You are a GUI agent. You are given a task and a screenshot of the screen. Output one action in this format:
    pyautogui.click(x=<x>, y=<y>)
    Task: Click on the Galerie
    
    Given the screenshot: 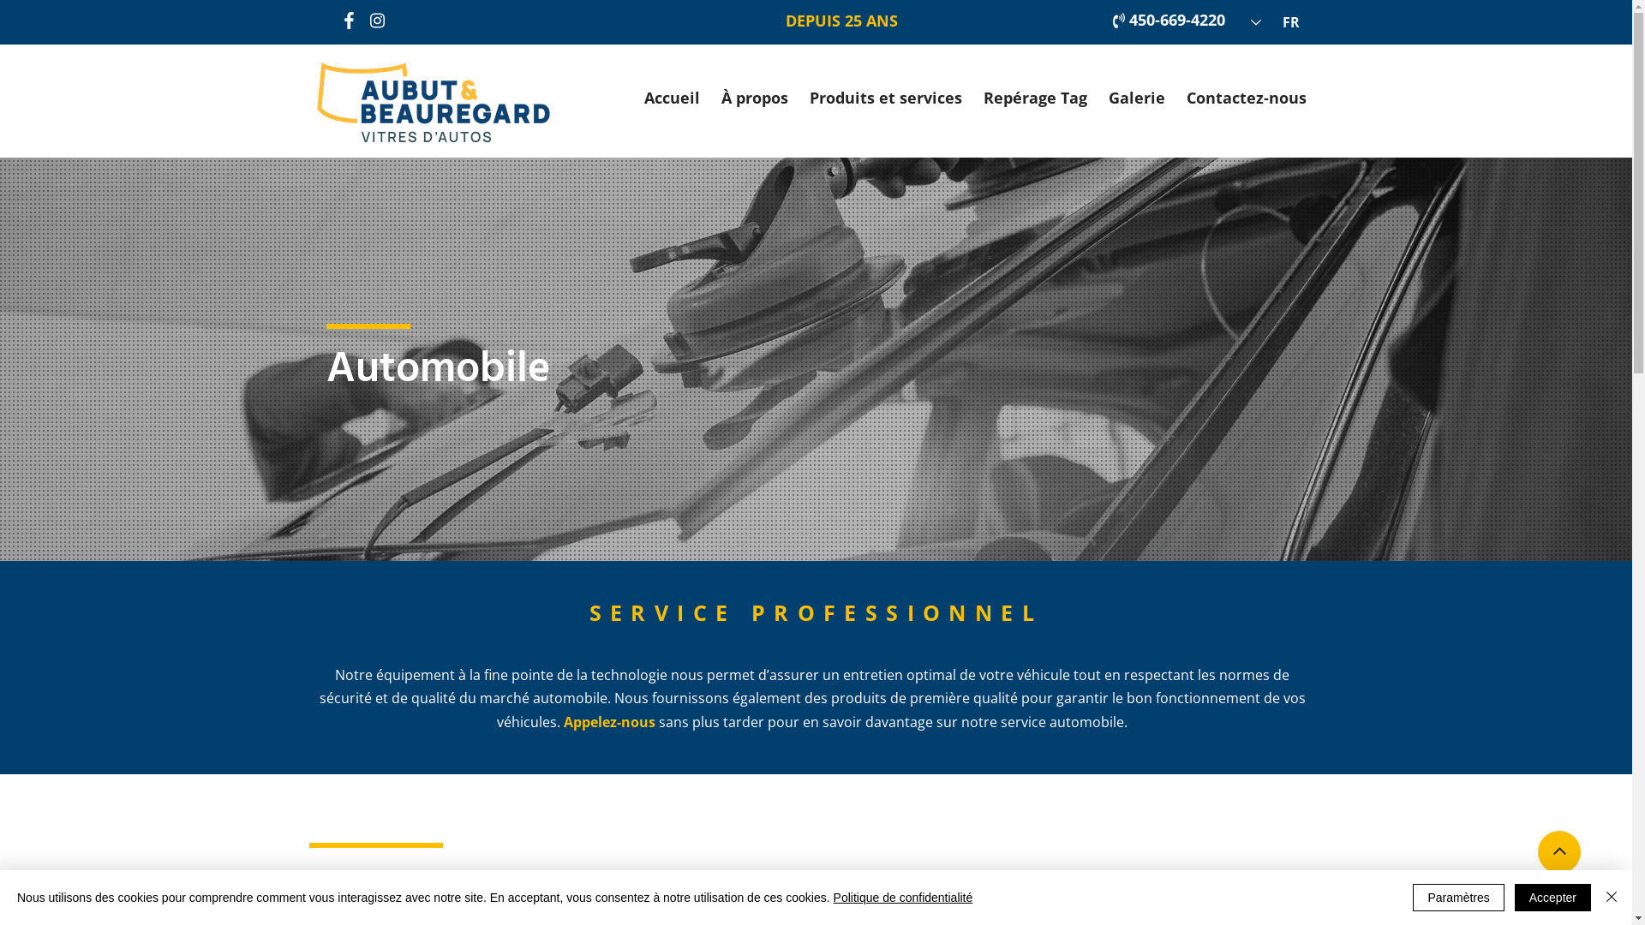 What is the action you would take?
    pyautogui.click(x=1137, y=101)
    